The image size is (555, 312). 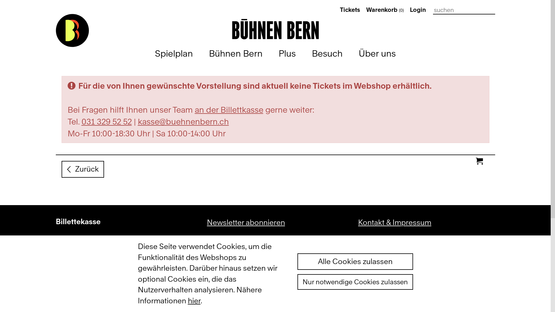 What do you see at coordinates (12, 8) in the screenshot?
I see `Weiter zum Warenkorb` at bounding box center [12, 8].